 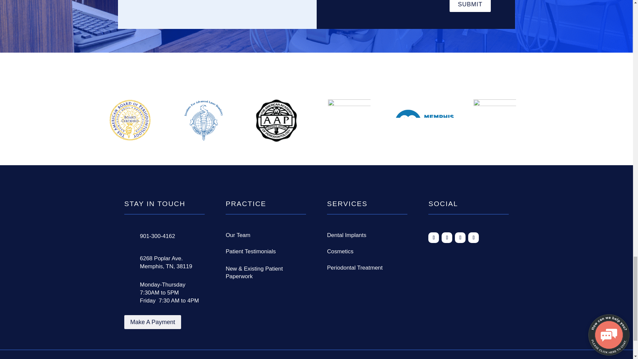 I want to click on AWARDS footer-40, so click(x=494, y=122).